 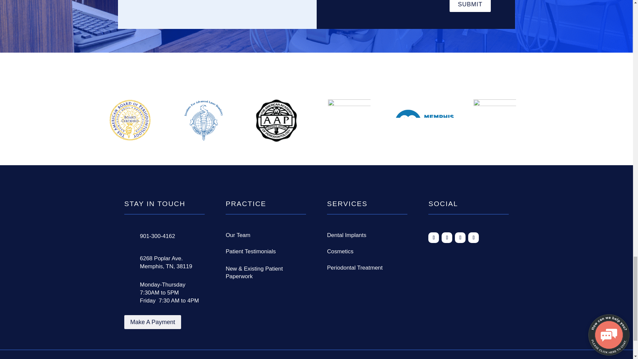 I want to click on AWARDS footer-40, so click(x=494, y=122).